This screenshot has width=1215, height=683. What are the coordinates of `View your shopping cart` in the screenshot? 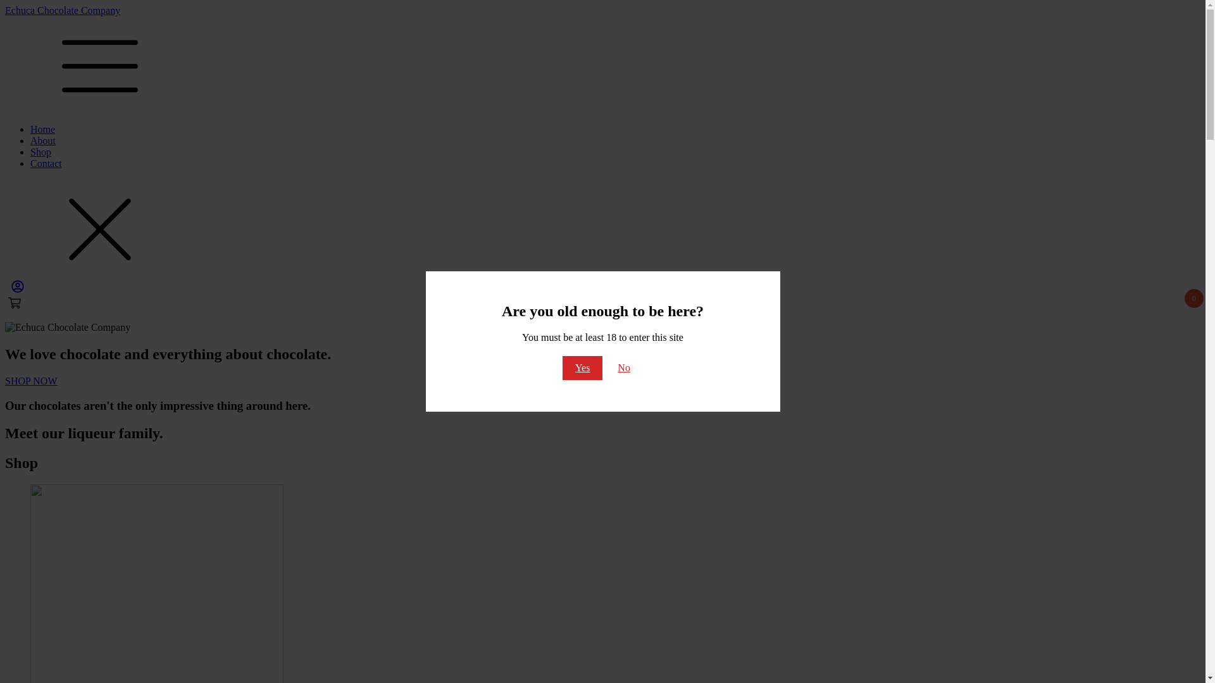 It's located at (18, 290).